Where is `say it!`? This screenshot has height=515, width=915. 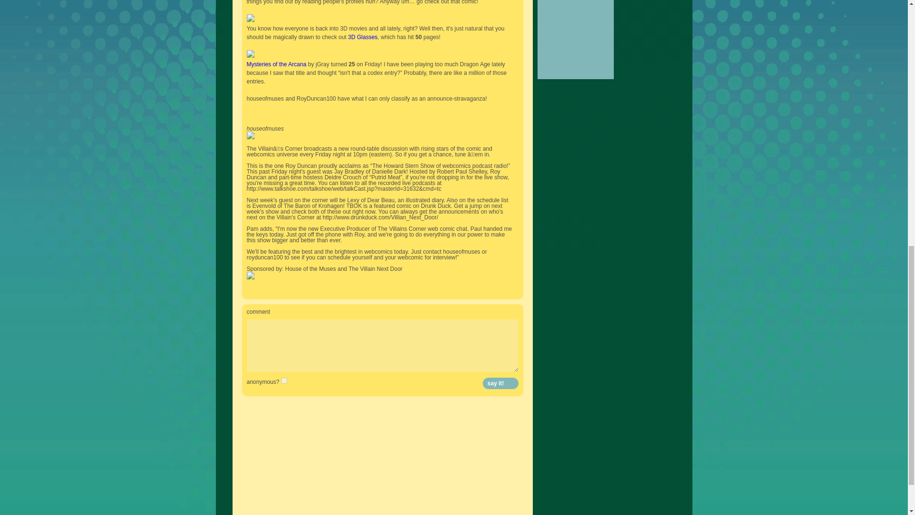
say it! is located at coordinates (500, 383).